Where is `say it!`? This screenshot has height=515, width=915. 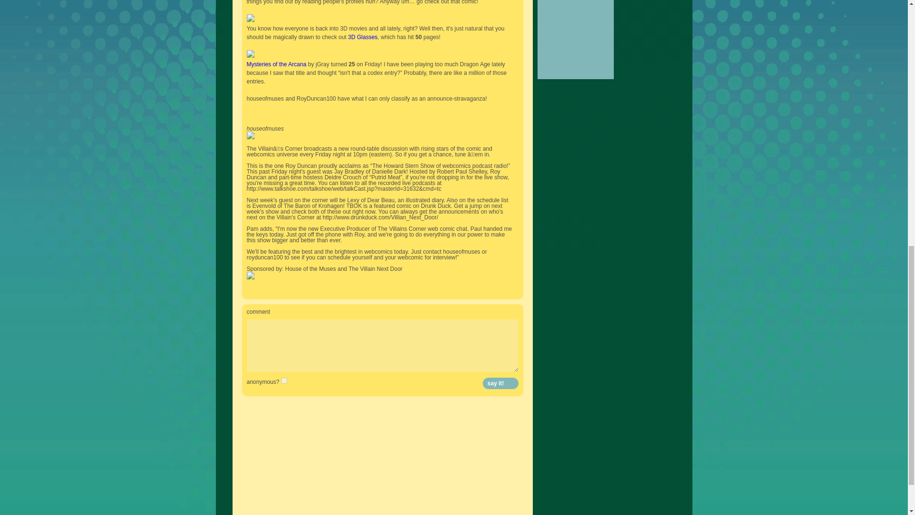
say it! is located at coordinates (500, 383).